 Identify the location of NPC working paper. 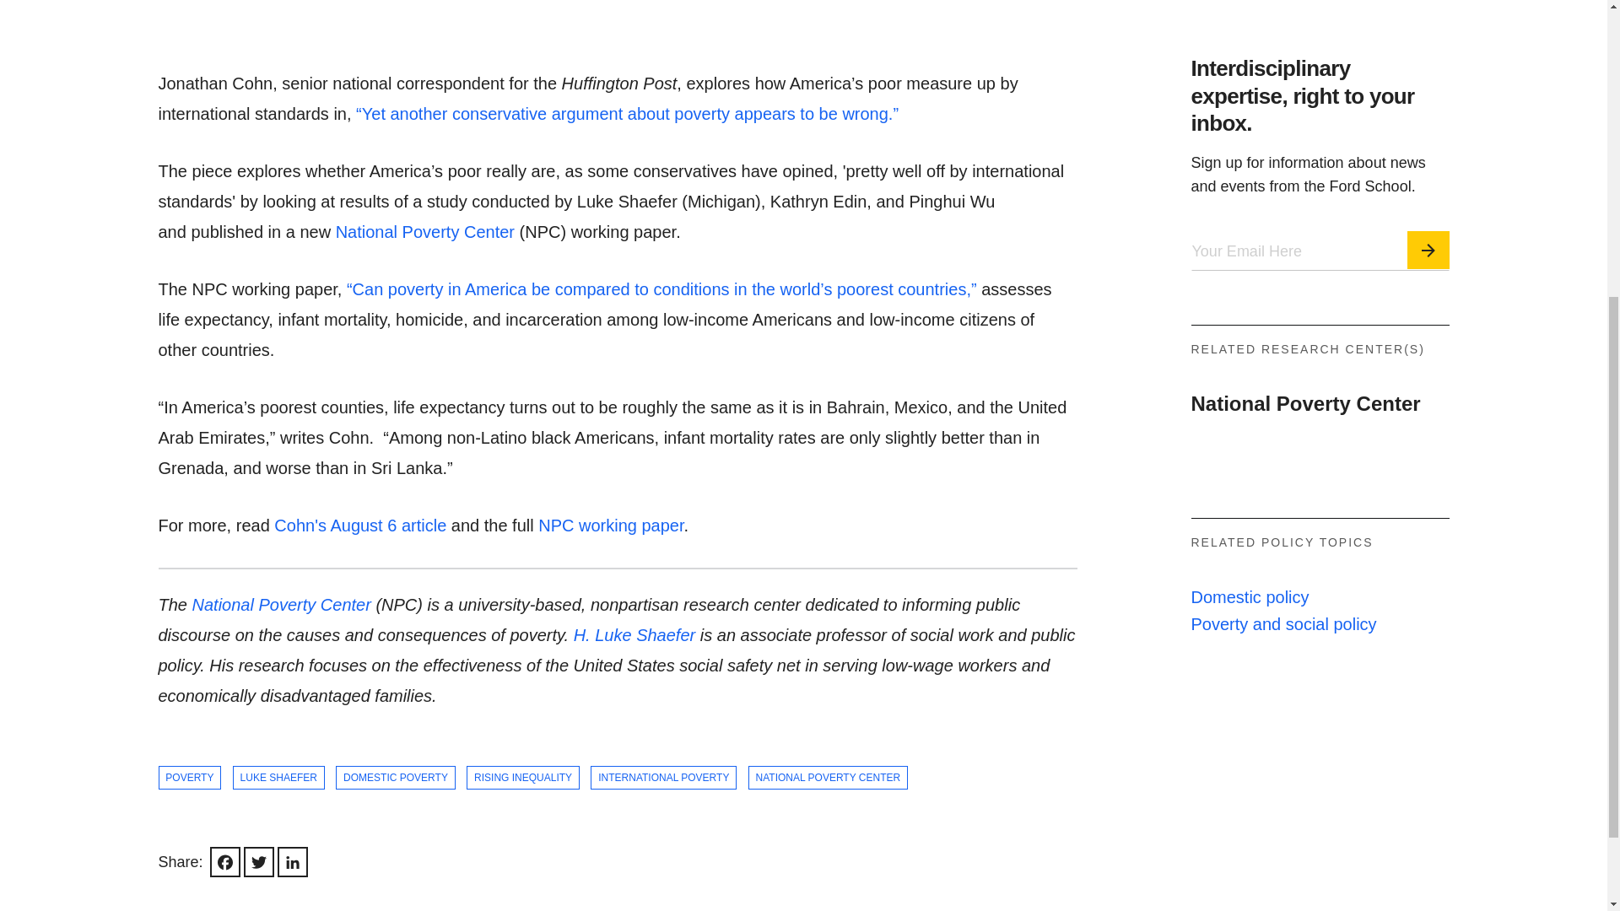
(611, 575).